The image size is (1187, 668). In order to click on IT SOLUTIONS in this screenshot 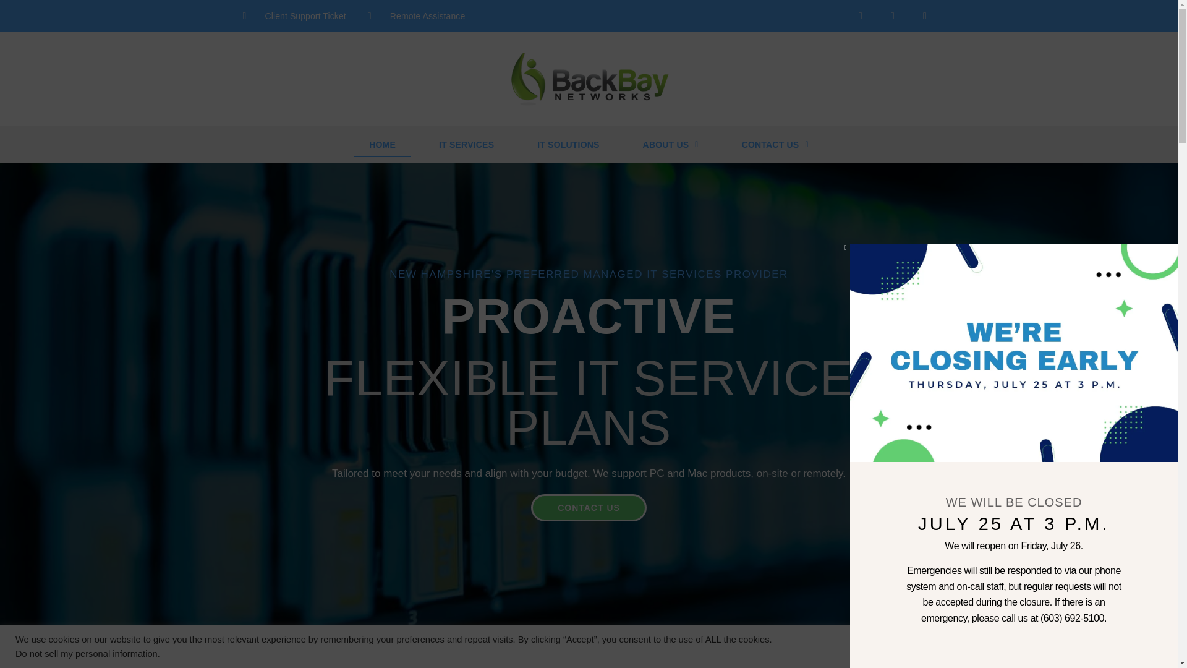, I will do `click(568, 144)`.